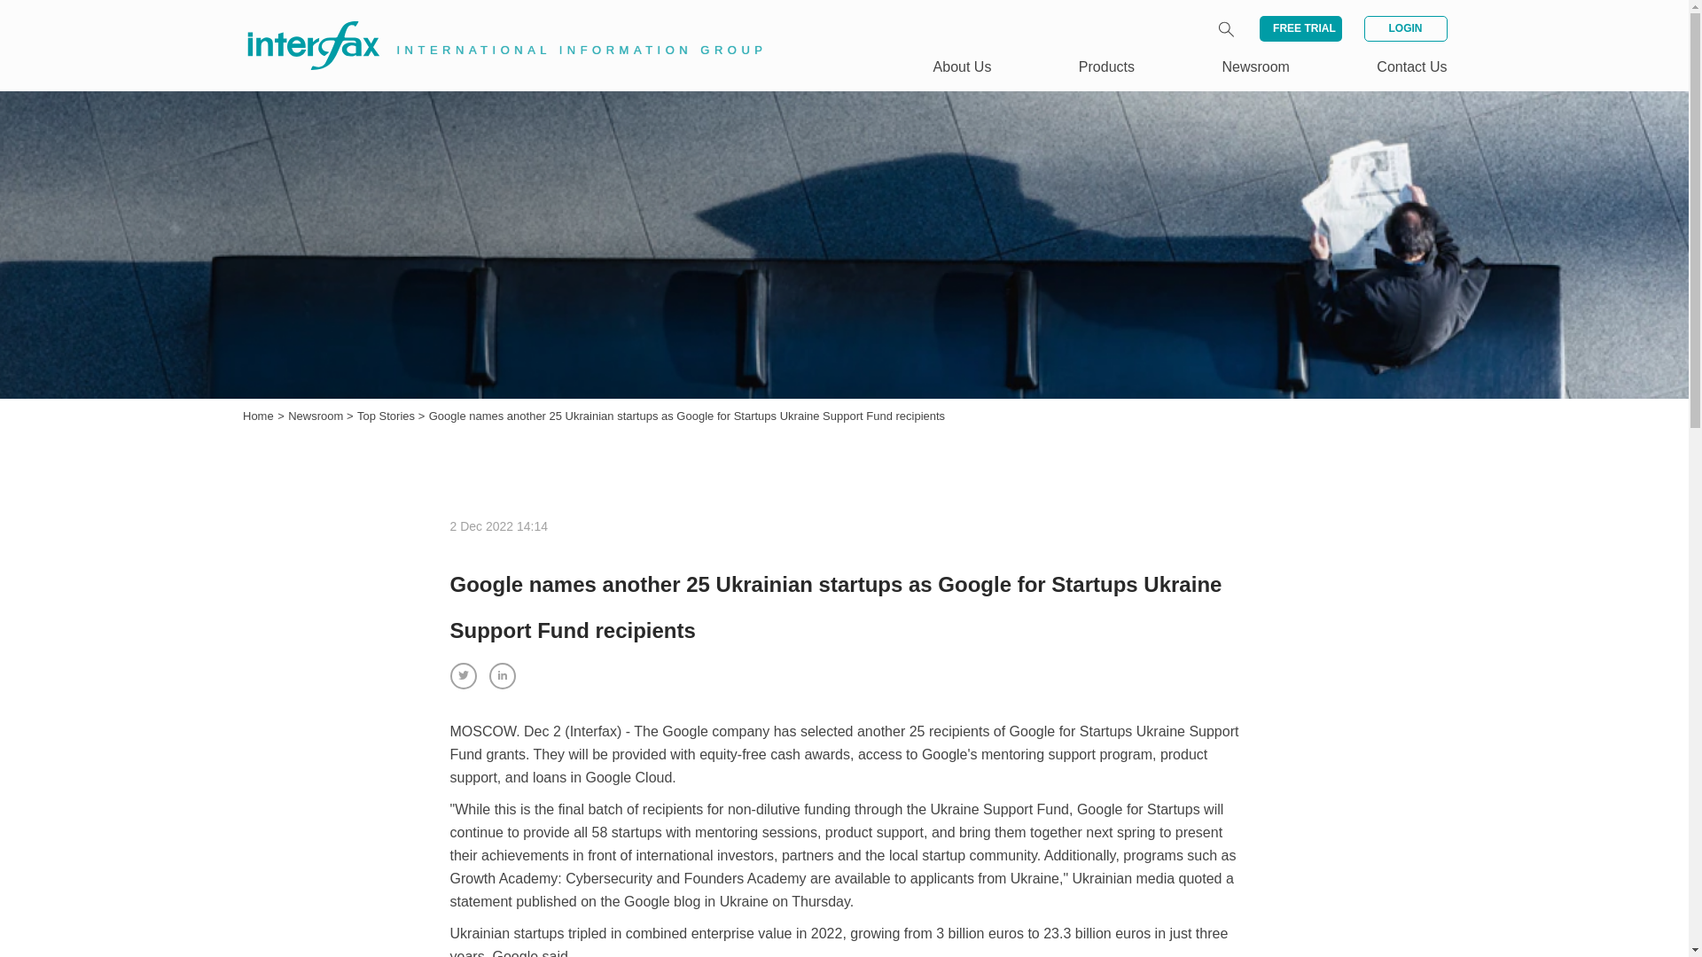  What do you see at coordinates (1300, 28) in the screenshot?
I see `FREE TRIAL` at bounding box center [1300, 28].